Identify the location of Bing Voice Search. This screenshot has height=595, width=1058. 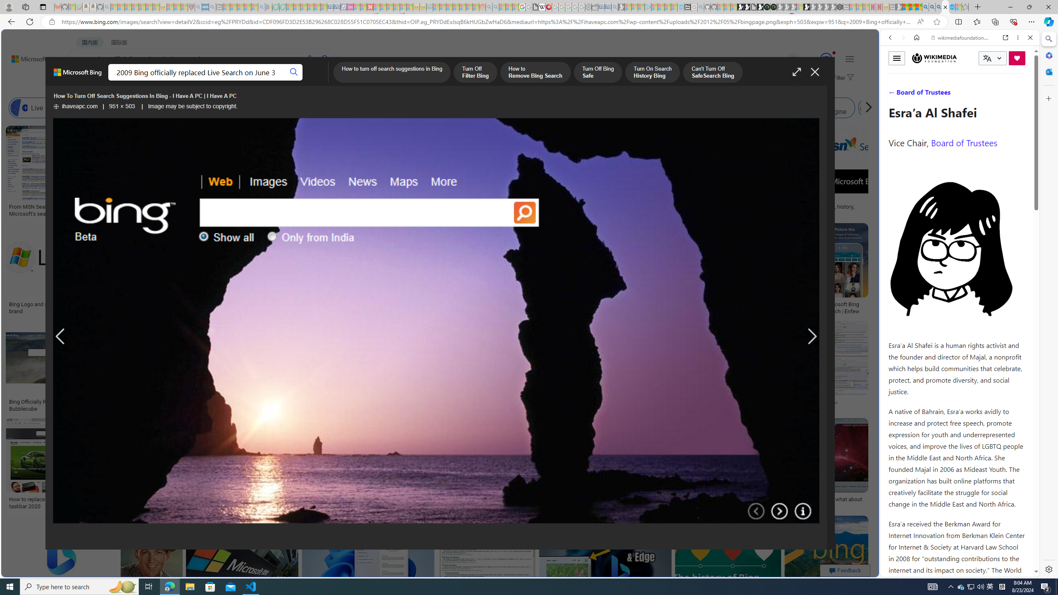
(113, 108).